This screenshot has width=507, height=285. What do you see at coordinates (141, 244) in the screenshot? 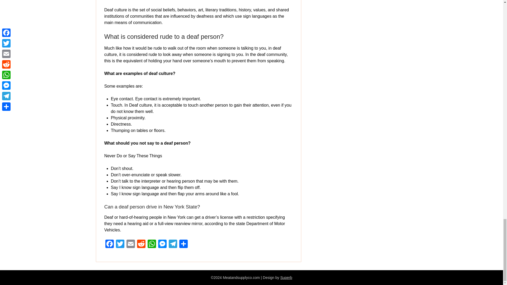
I see `Reddit` at bounding box center [141, 244].